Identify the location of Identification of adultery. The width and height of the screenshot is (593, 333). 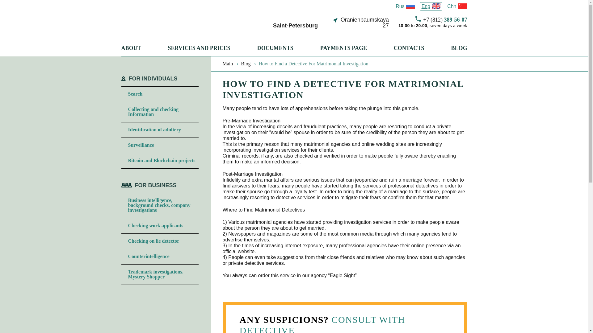
(163, 129).